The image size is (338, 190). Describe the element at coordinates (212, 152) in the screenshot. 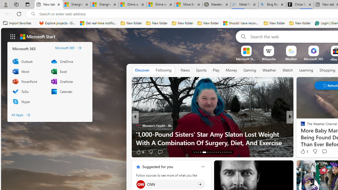

I see `AutomationID: tab-20` at that location.